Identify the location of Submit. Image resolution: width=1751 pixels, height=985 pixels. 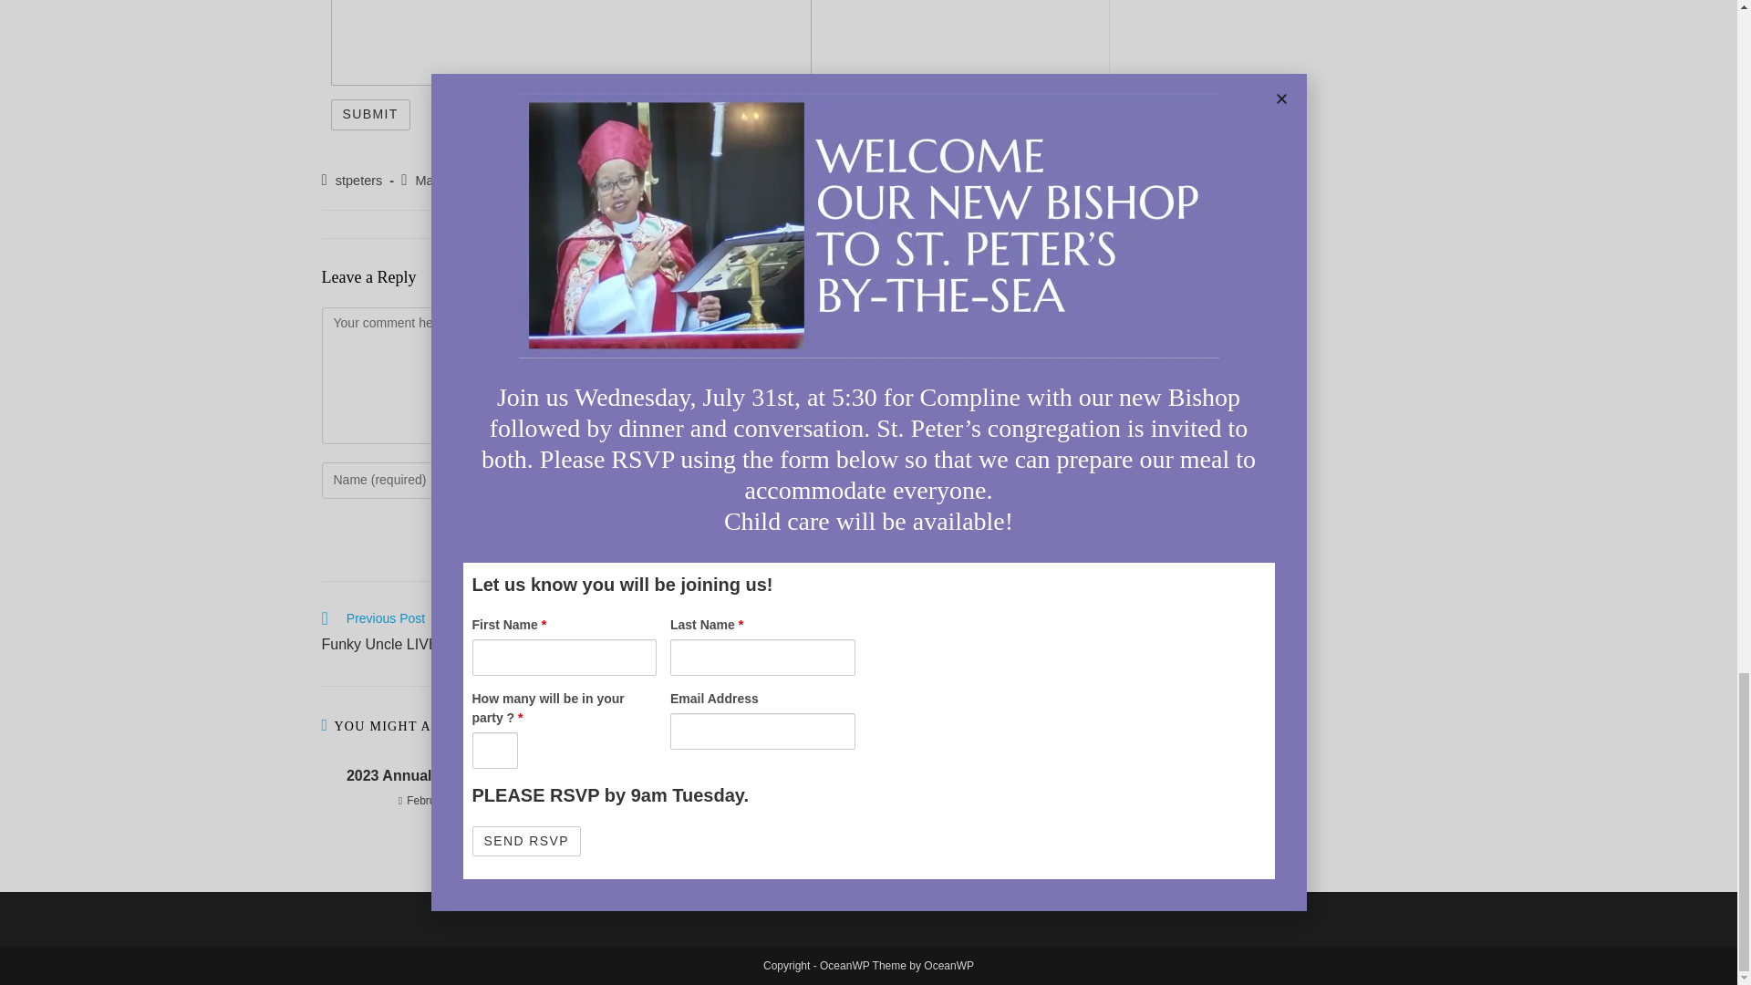
(370, 115).